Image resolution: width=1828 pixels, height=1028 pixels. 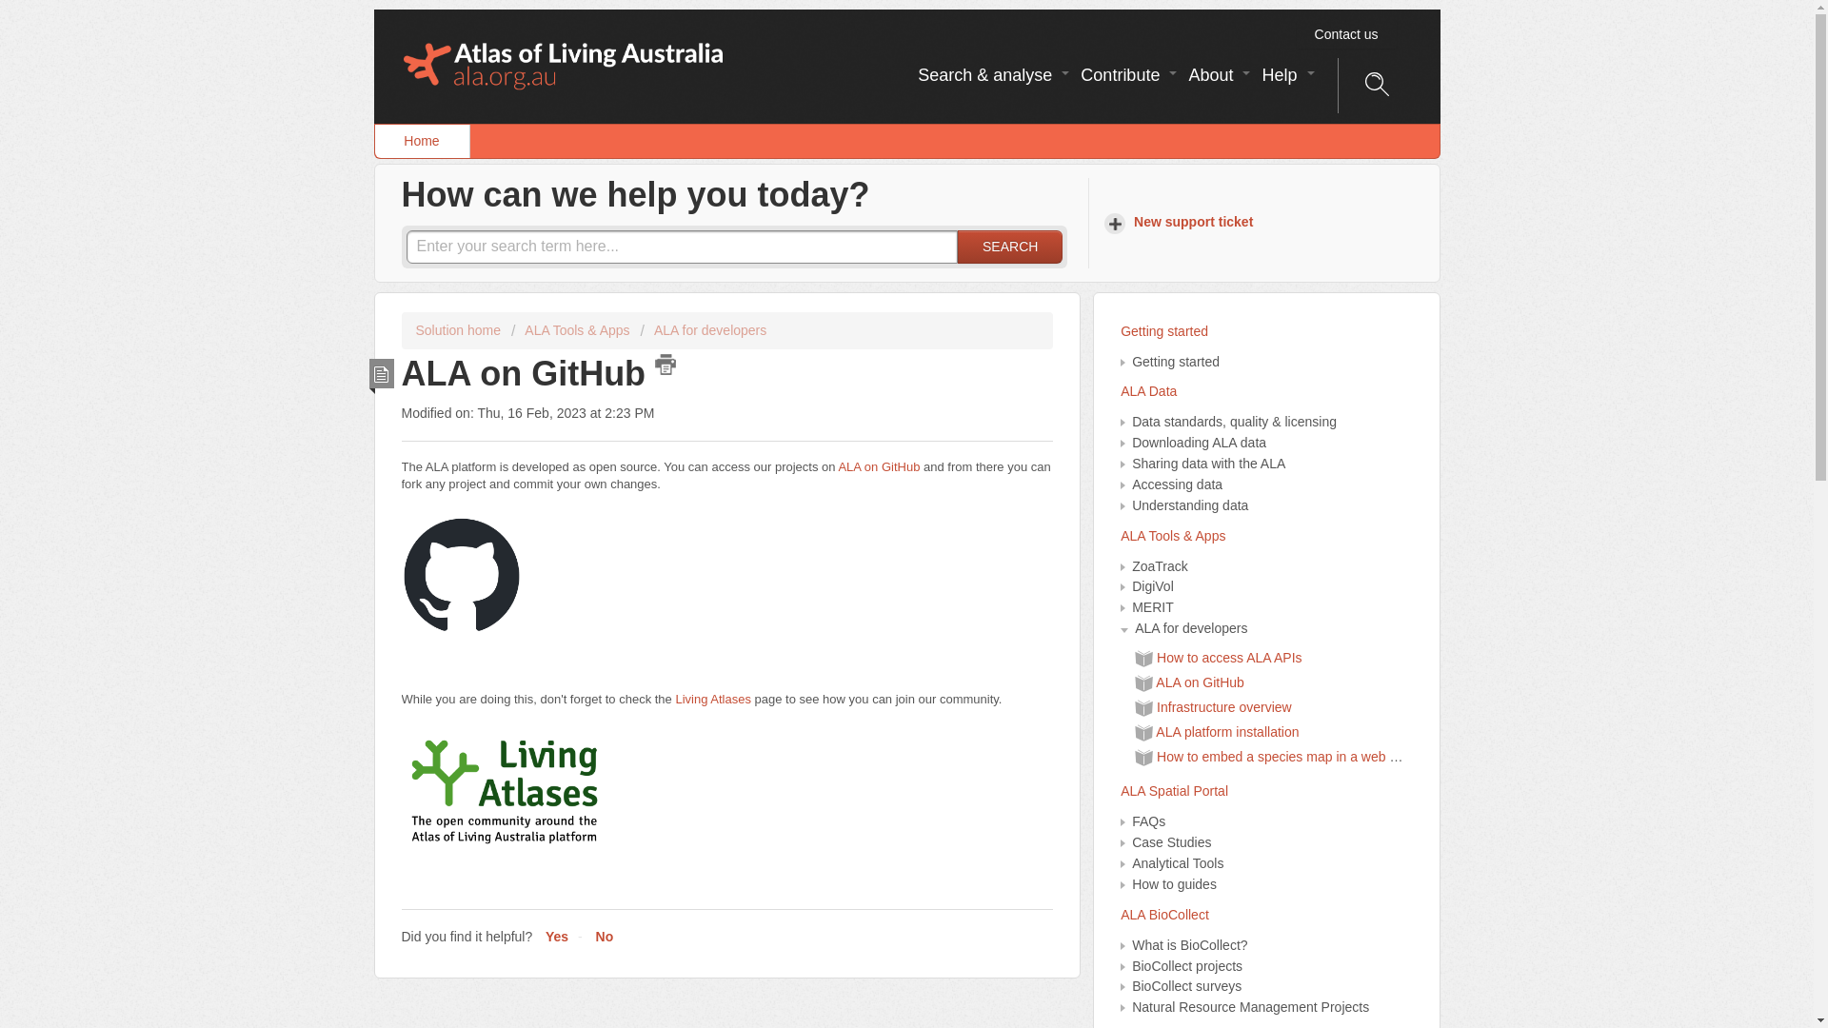 I want to click on ALA Spatial Portal, so click(x=1266, y=792).